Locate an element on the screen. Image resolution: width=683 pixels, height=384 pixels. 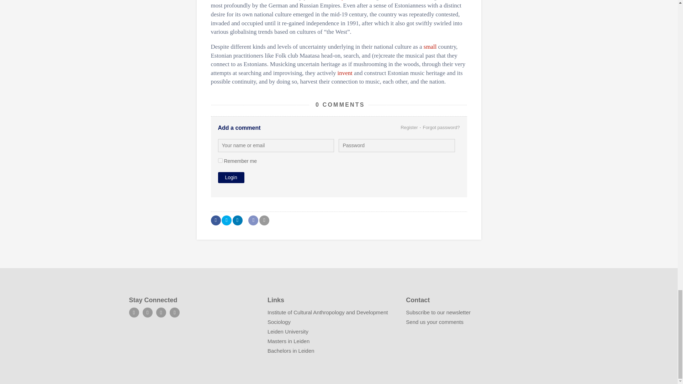
Leiden University is located at coordinates (288, 331).